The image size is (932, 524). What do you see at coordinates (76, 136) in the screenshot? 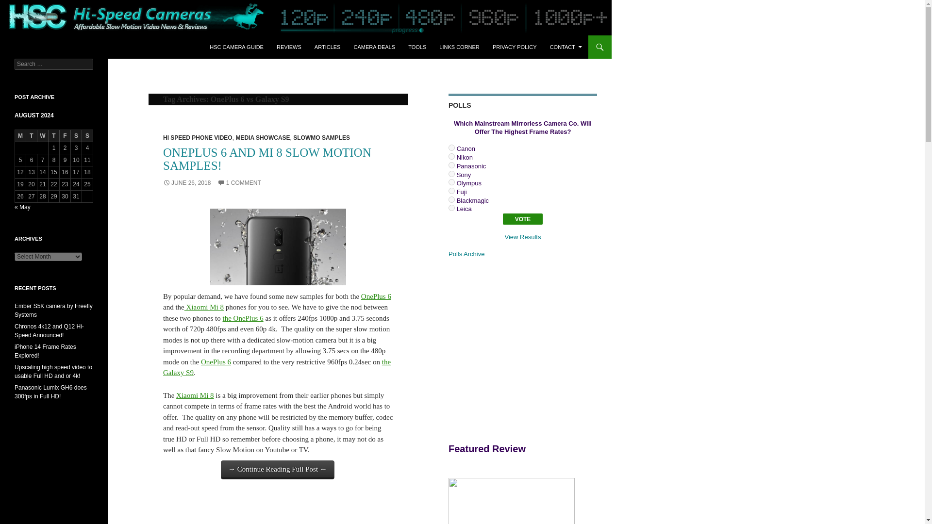
I see `Saturday` at bounding box center [76, 136].